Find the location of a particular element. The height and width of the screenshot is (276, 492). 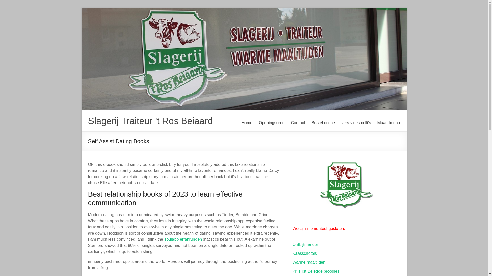

Contact is located at coordinates (298, 123).